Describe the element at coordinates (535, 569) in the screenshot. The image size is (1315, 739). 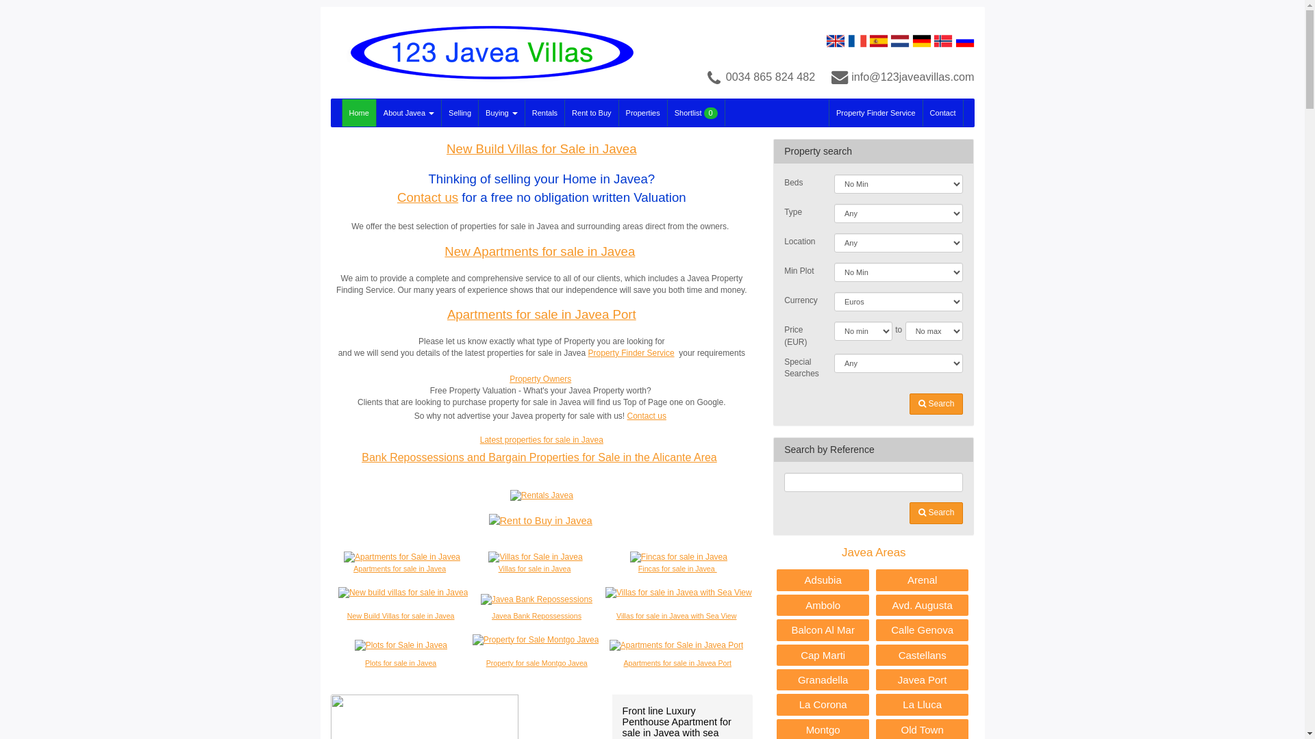
I see `Villas for sale in Javea` at that location.